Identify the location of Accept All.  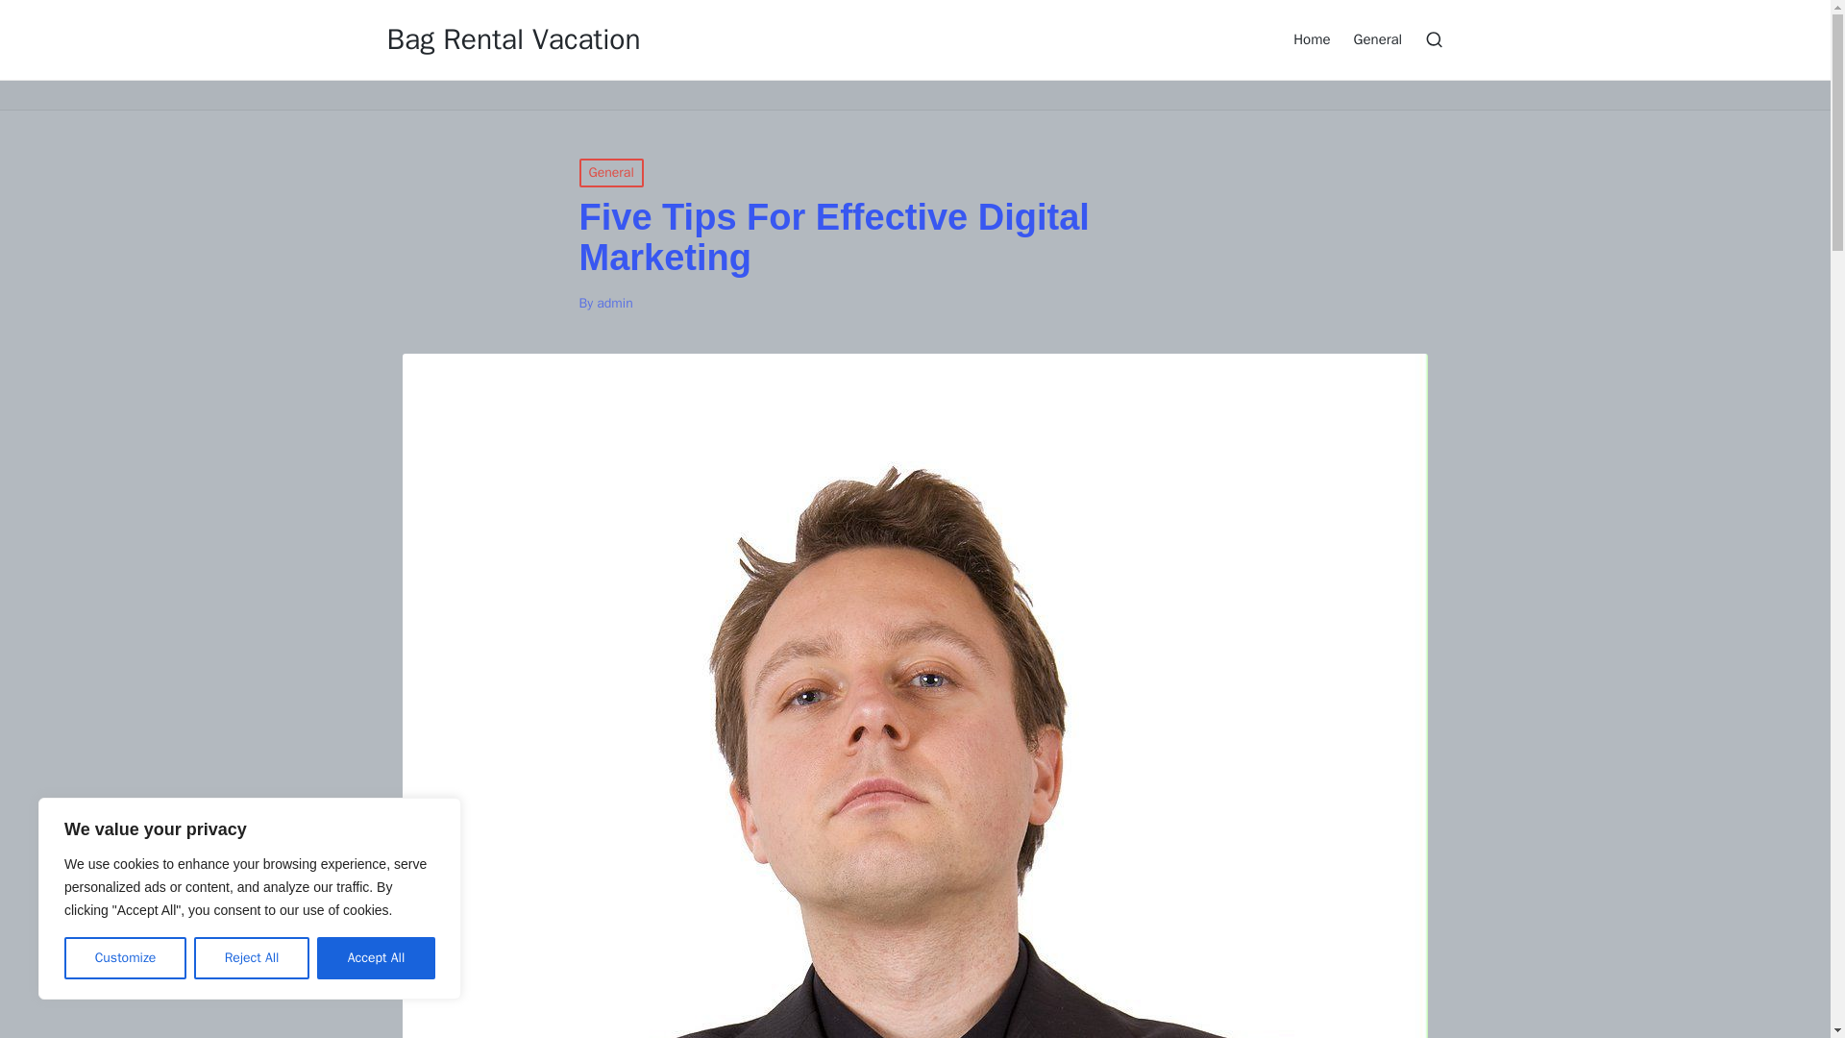
(377, 958).